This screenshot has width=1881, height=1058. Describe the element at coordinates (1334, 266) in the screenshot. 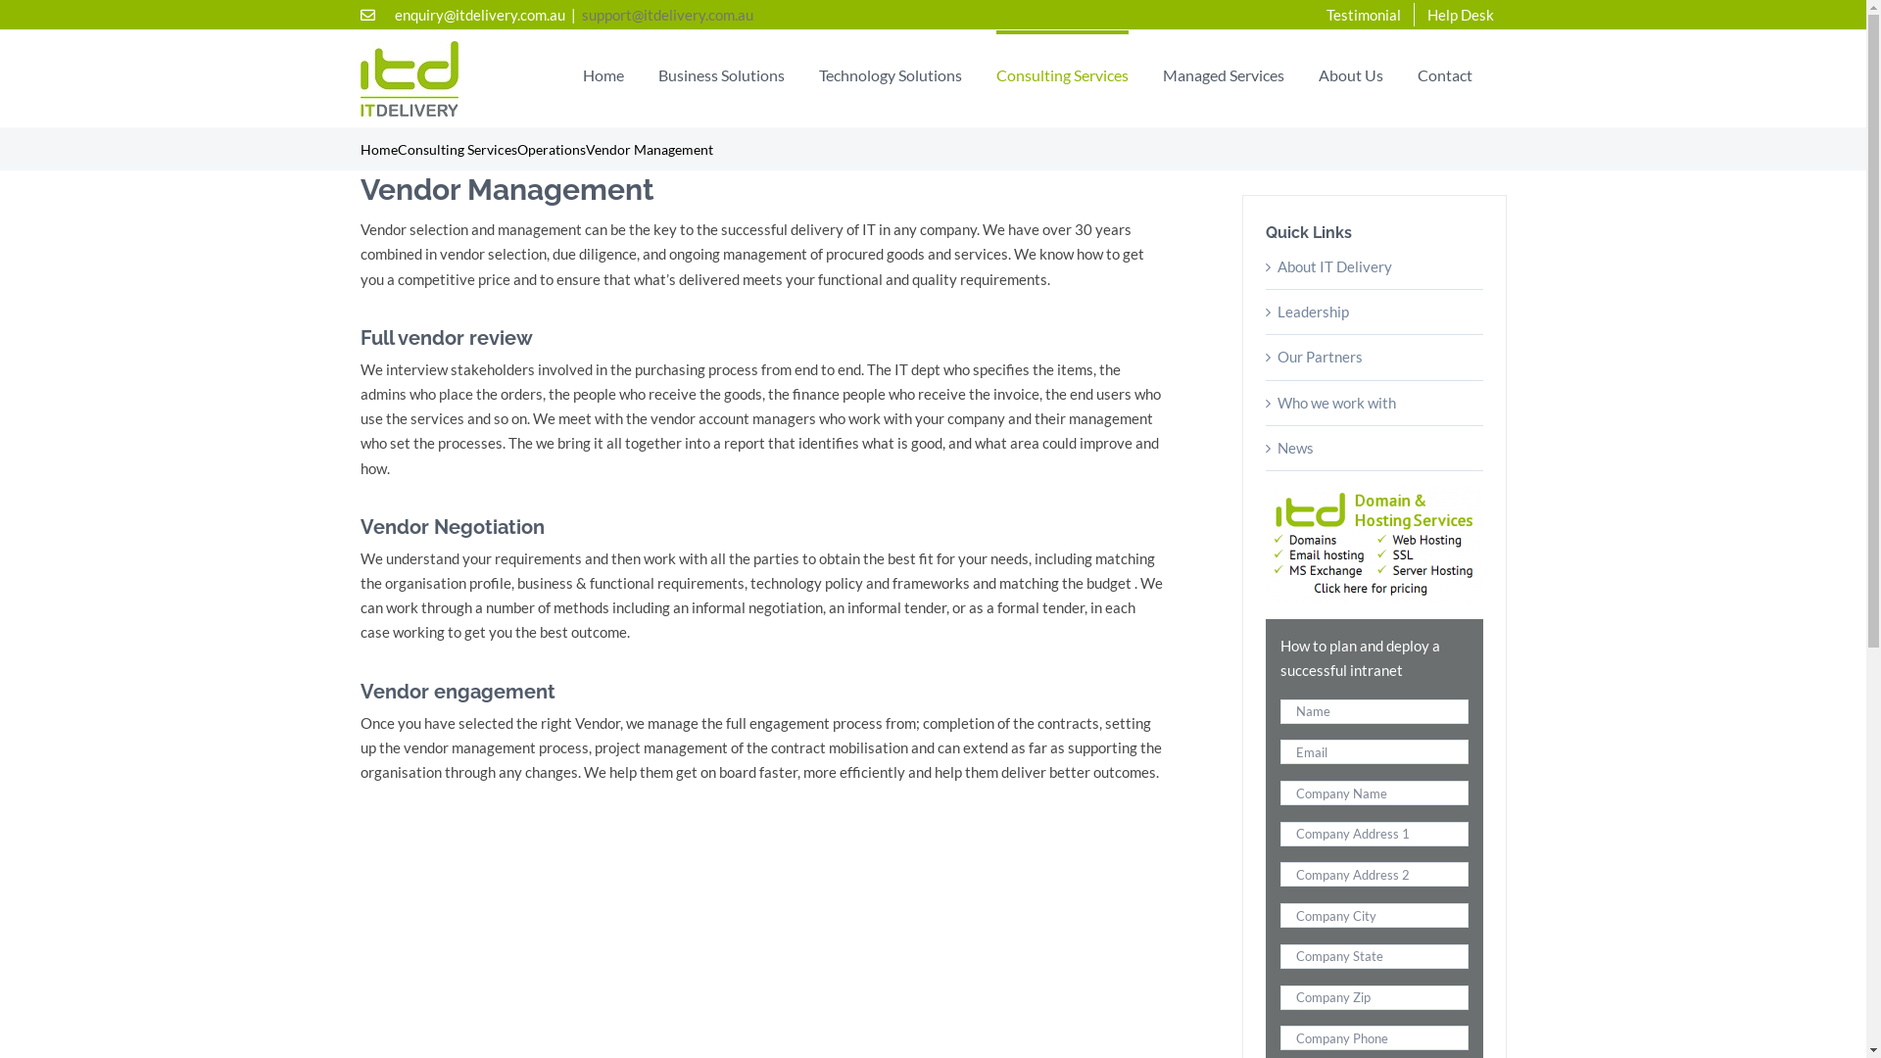

I see `About IT Delivery` at that location.